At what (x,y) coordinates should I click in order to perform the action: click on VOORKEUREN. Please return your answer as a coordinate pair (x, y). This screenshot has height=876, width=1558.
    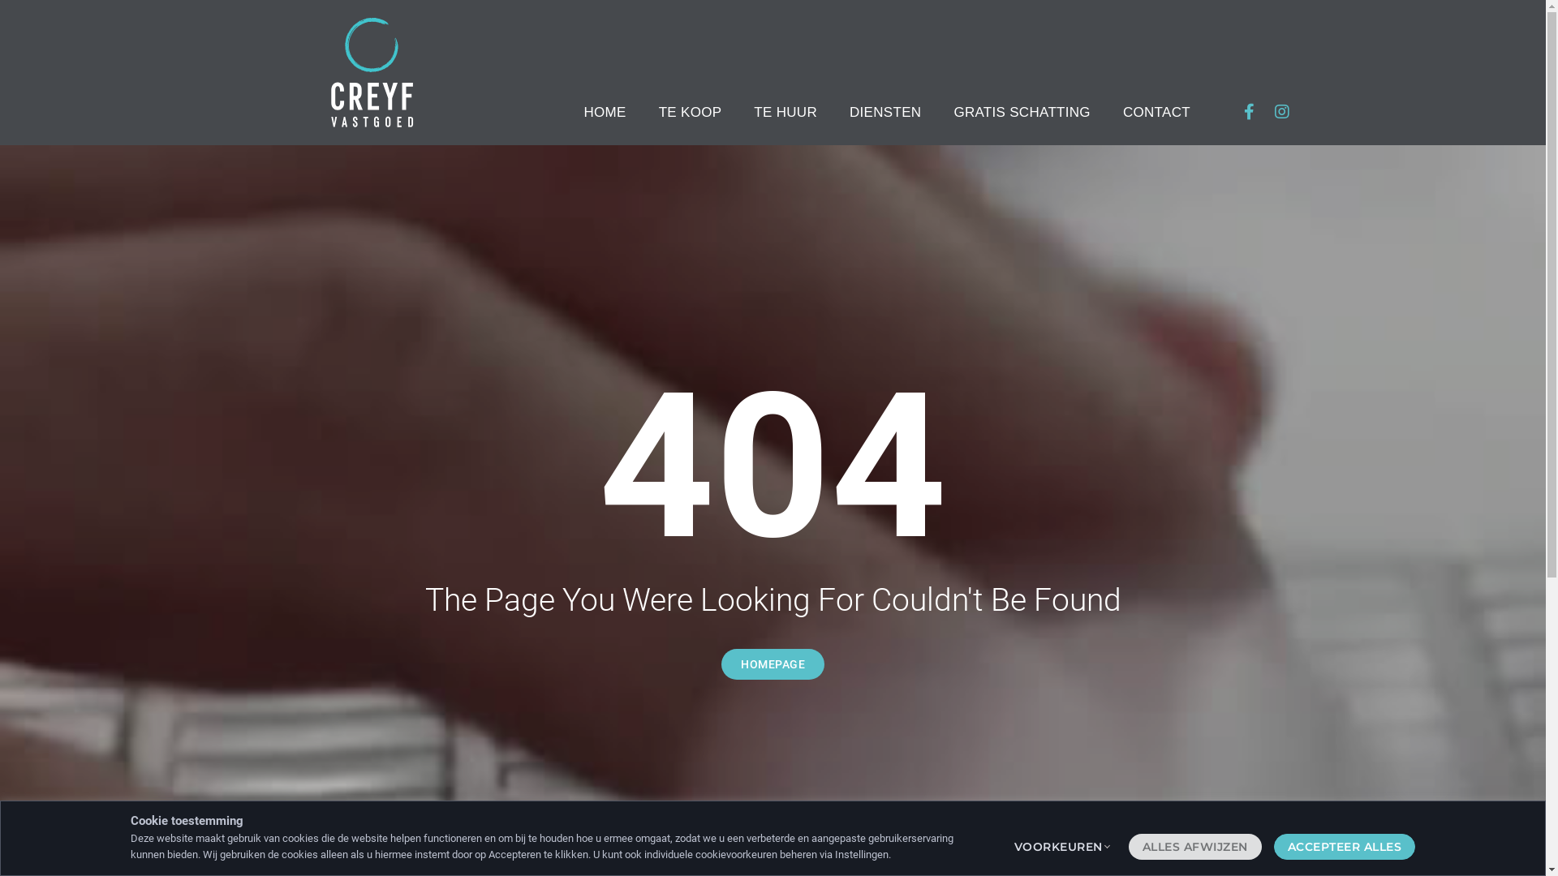
    Looking at the image, I should click on (1058, 847).